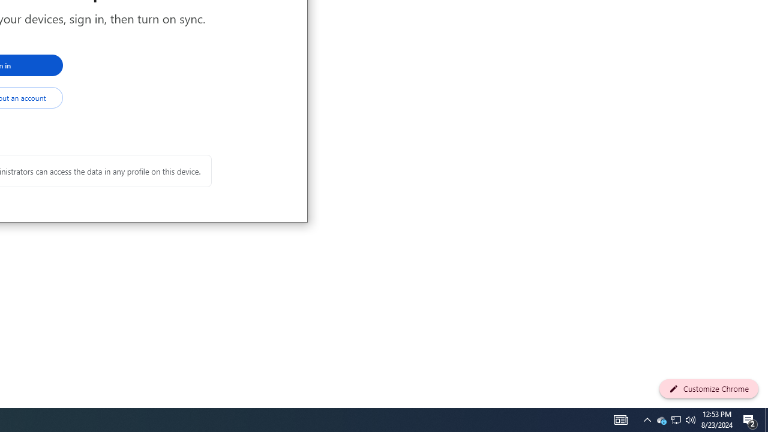  Describe the element at coordinates (620, 420) in the screenshot. I see `Action Center, 2 new notifications` at that location.